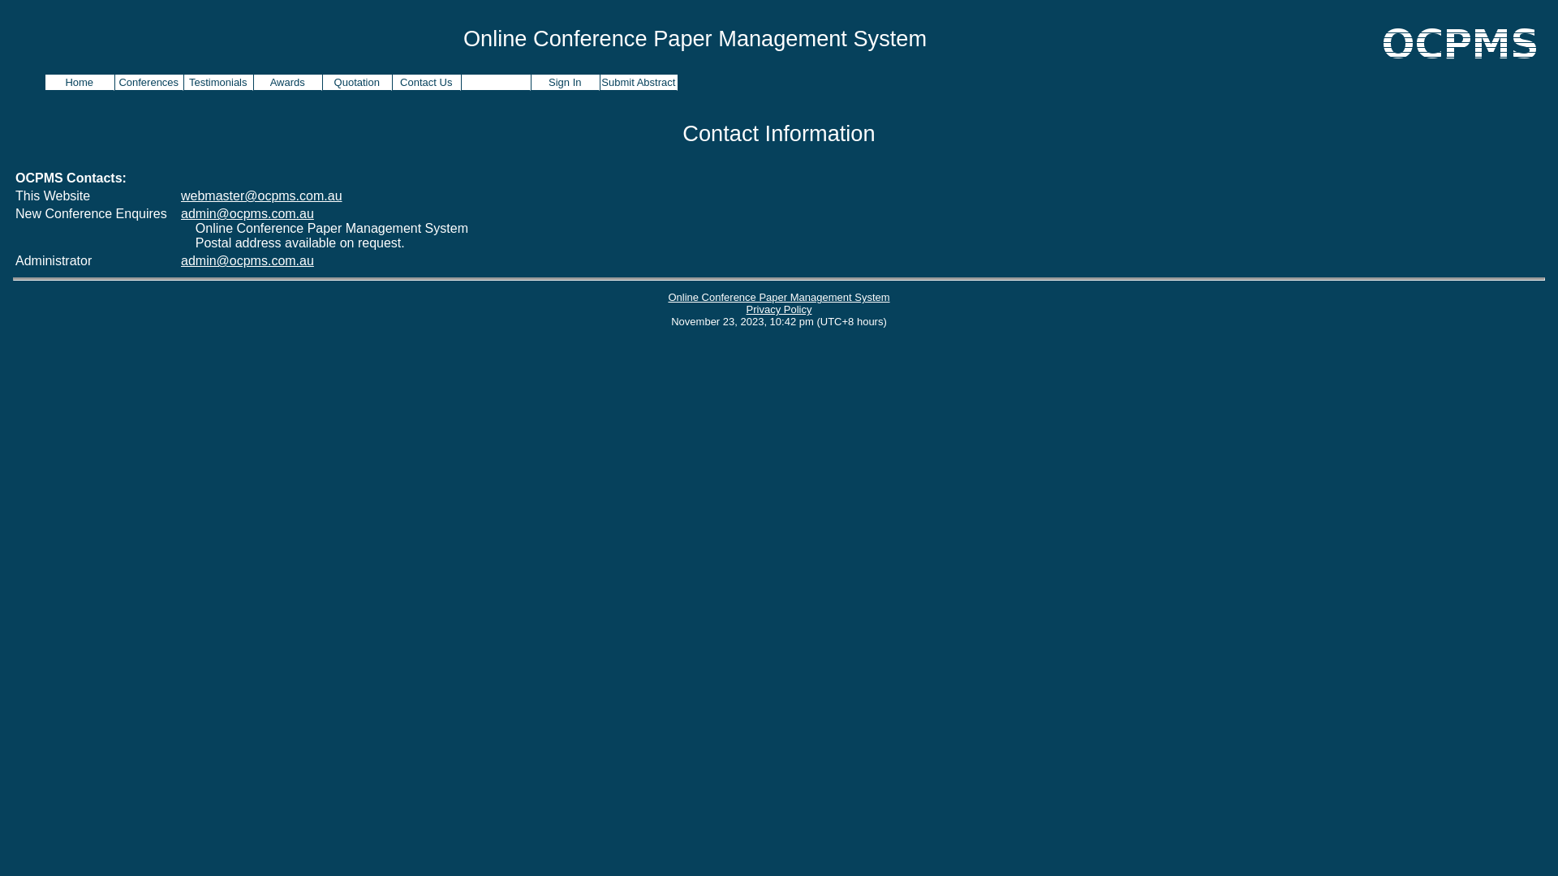  I want to click on Submit Abstract, so click(639, 83).